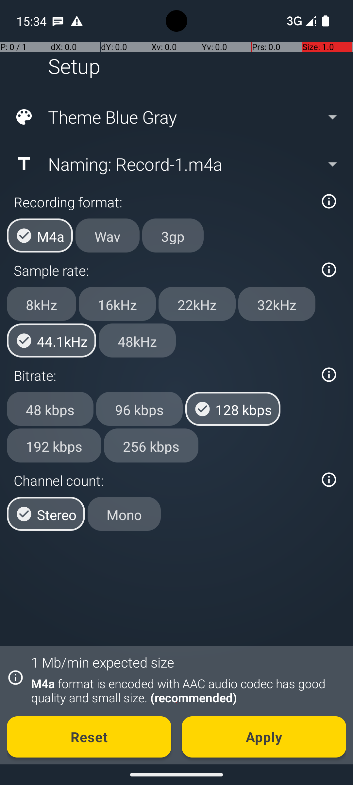 The width and height of the screenshot is (353, 785). What do you see at coordinates (173, 235) in the screenshot?
I see `3gp` at bounding box center [173, 235].